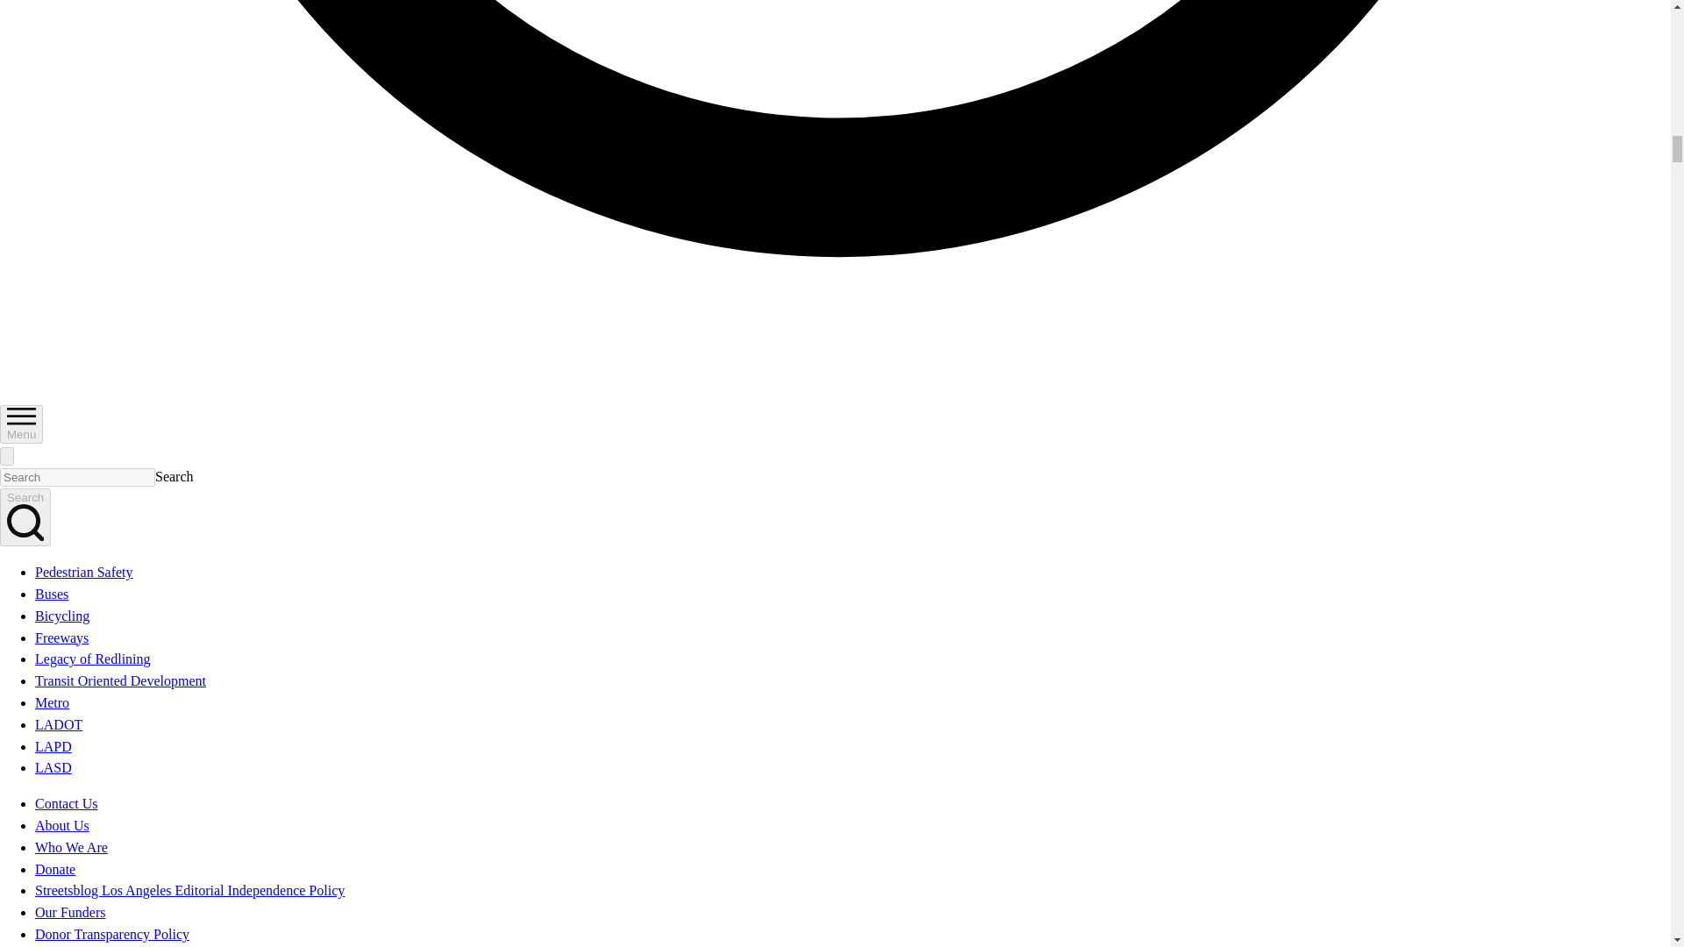 The width and height of the screenshot is (1684, 947). What do you see at coordinates (67, 803) in the screenshot?
I see `Contact Us` at bounding box center [67, 803].